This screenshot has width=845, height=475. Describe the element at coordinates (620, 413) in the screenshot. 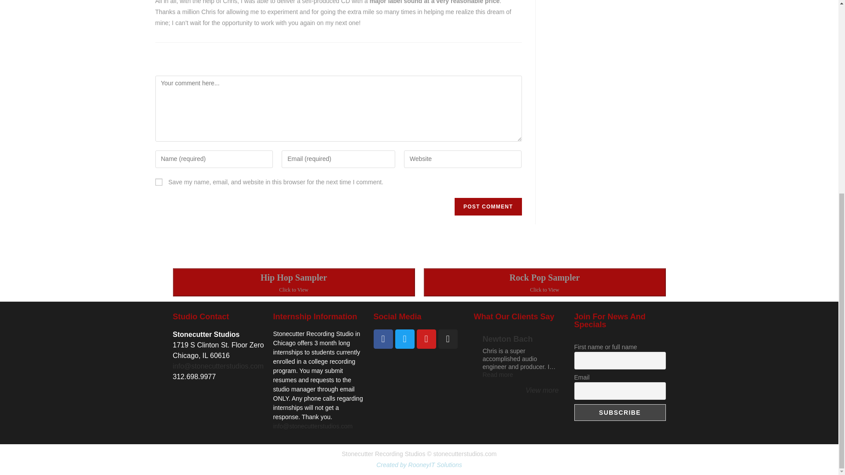

I see `Subscribe` at that location.